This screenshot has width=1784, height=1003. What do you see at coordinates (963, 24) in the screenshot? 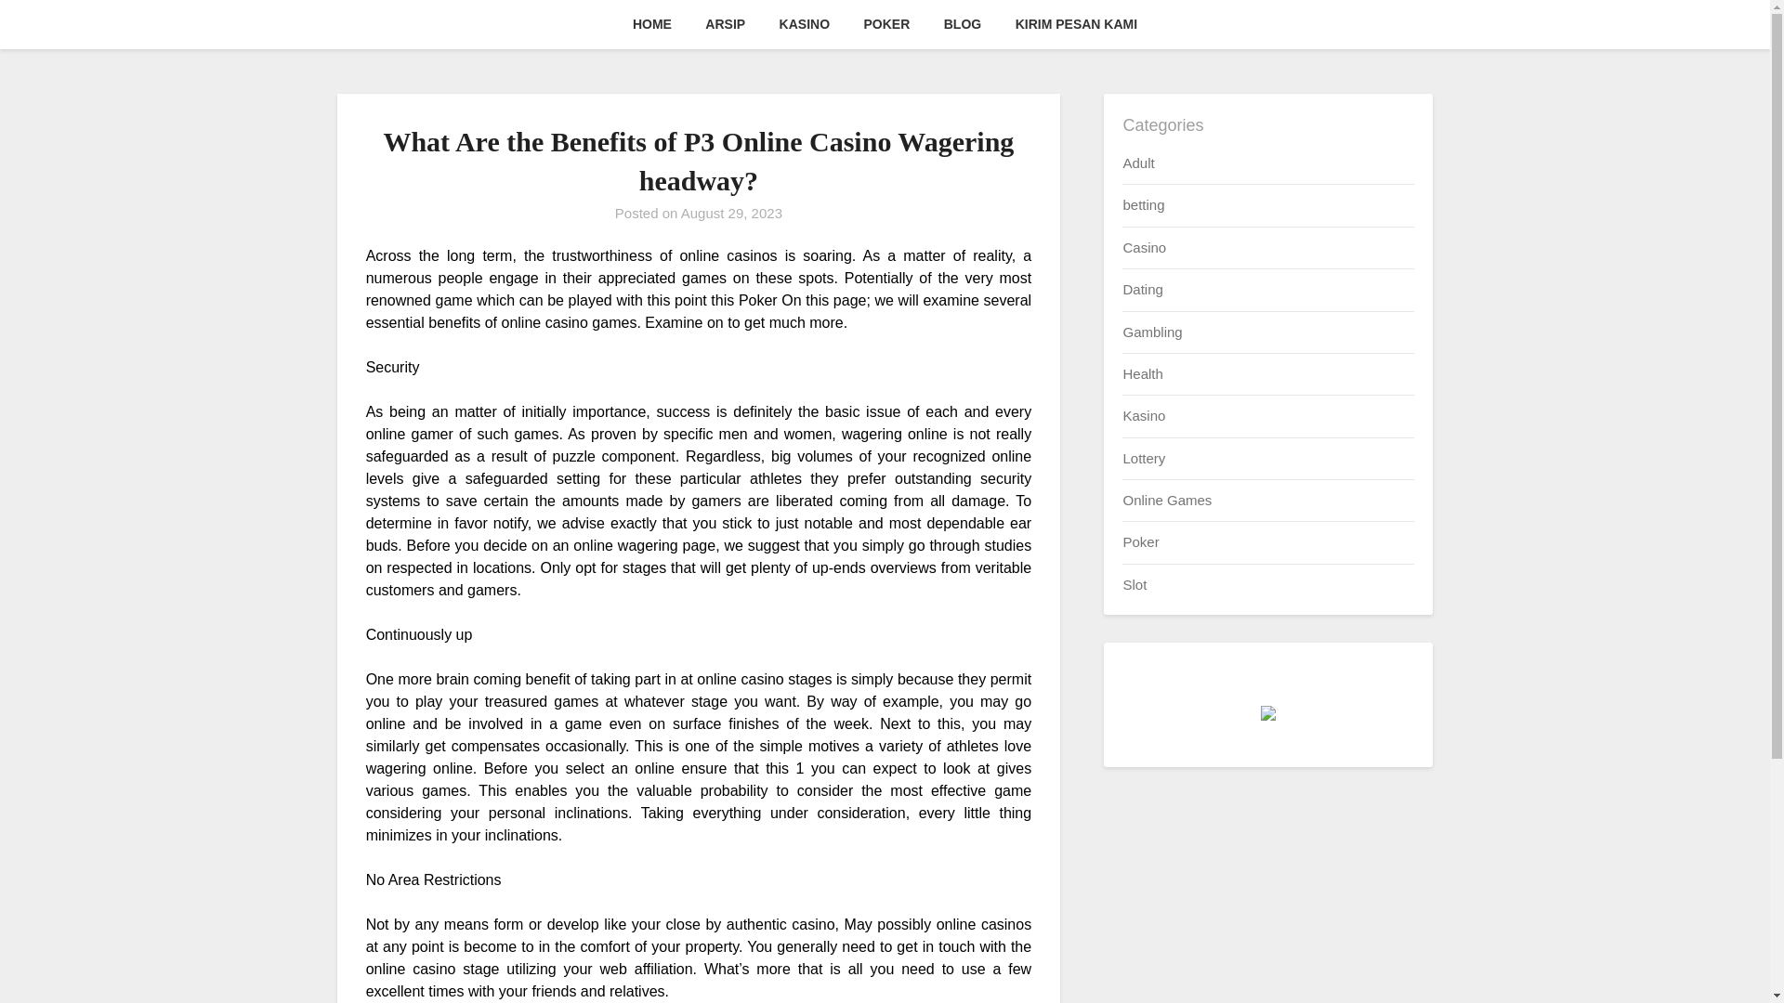
I see `BLOG` at bounding box center [963, 24].